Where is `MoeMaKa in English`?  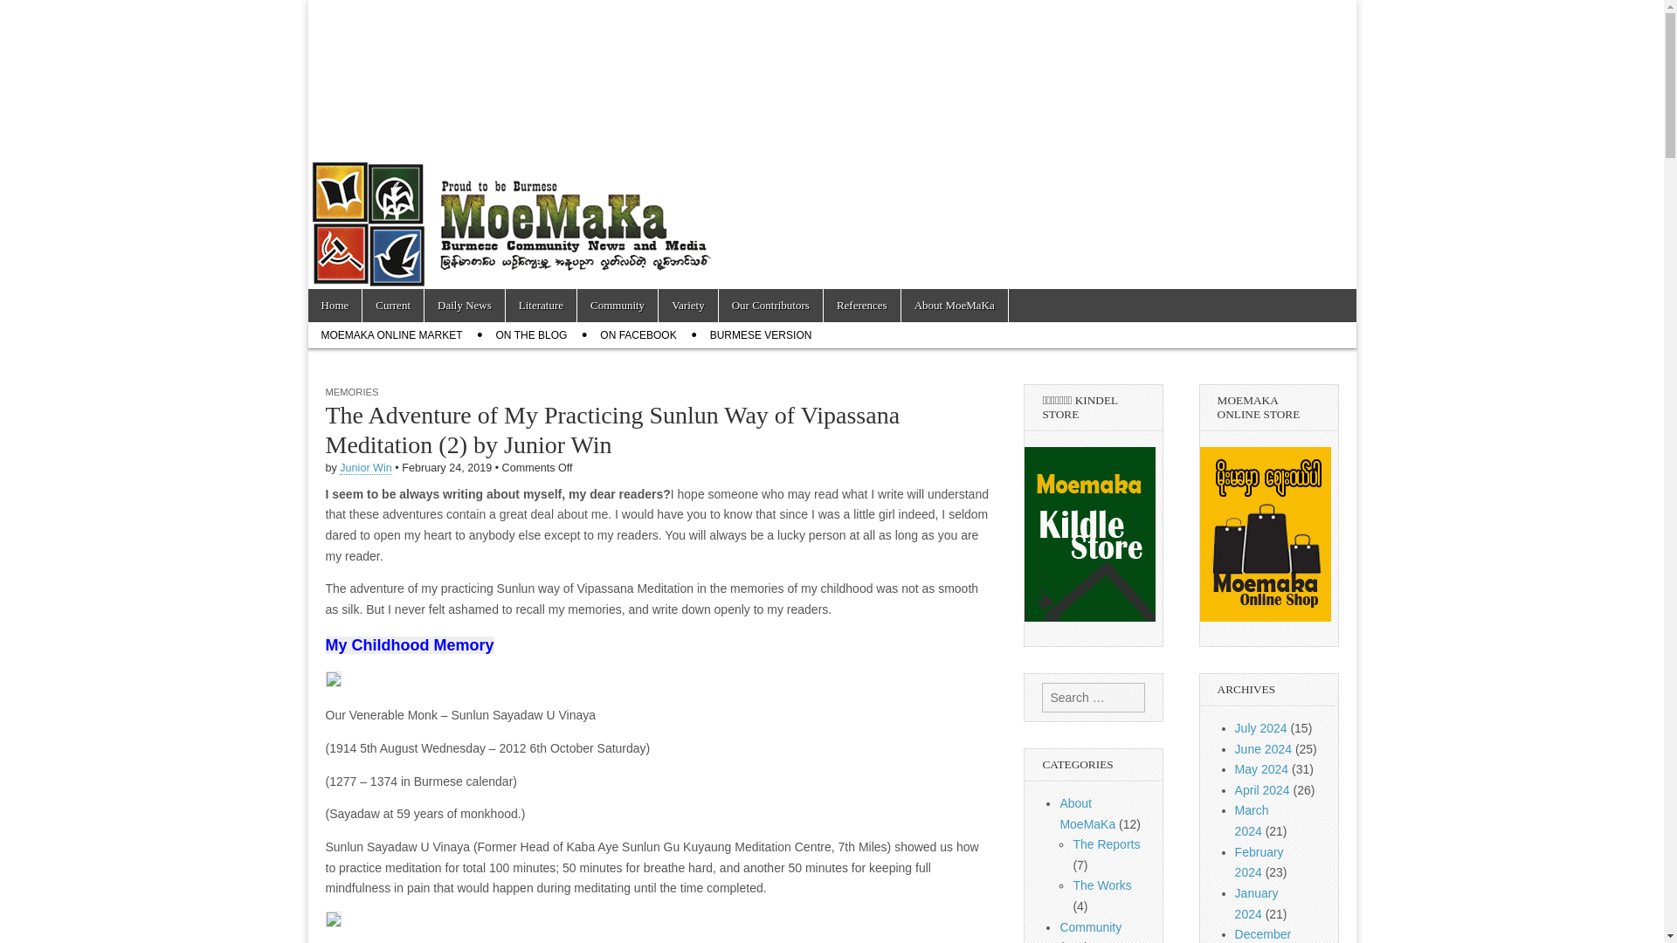 MoeMaKa in English is located at coordinates (416, 68).